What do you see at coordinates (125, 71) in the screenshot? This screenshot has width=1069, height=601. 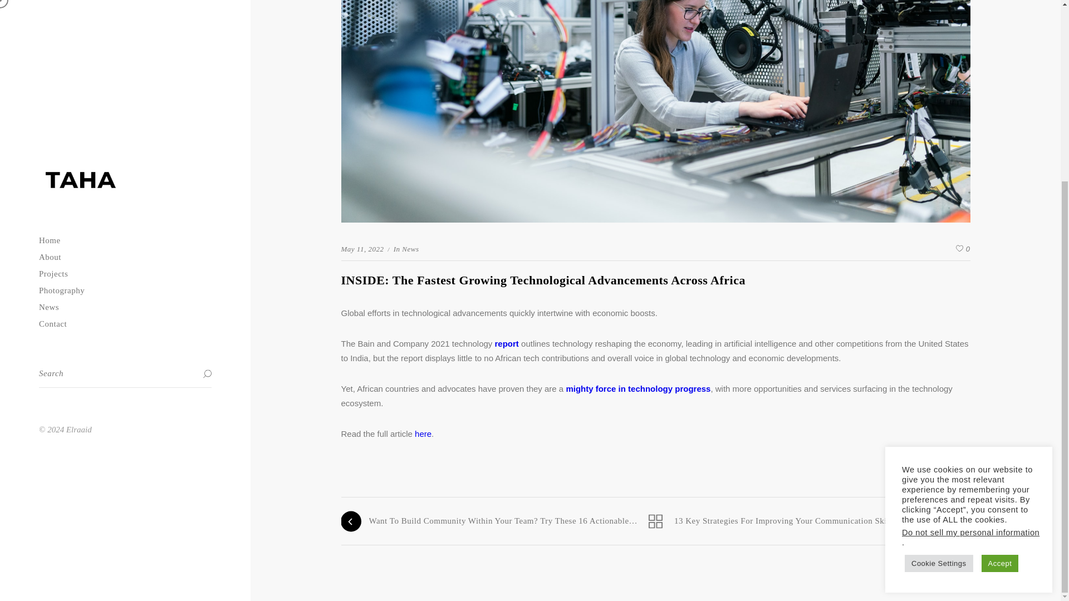 I see `Contact` at bounding box center [125, 71].